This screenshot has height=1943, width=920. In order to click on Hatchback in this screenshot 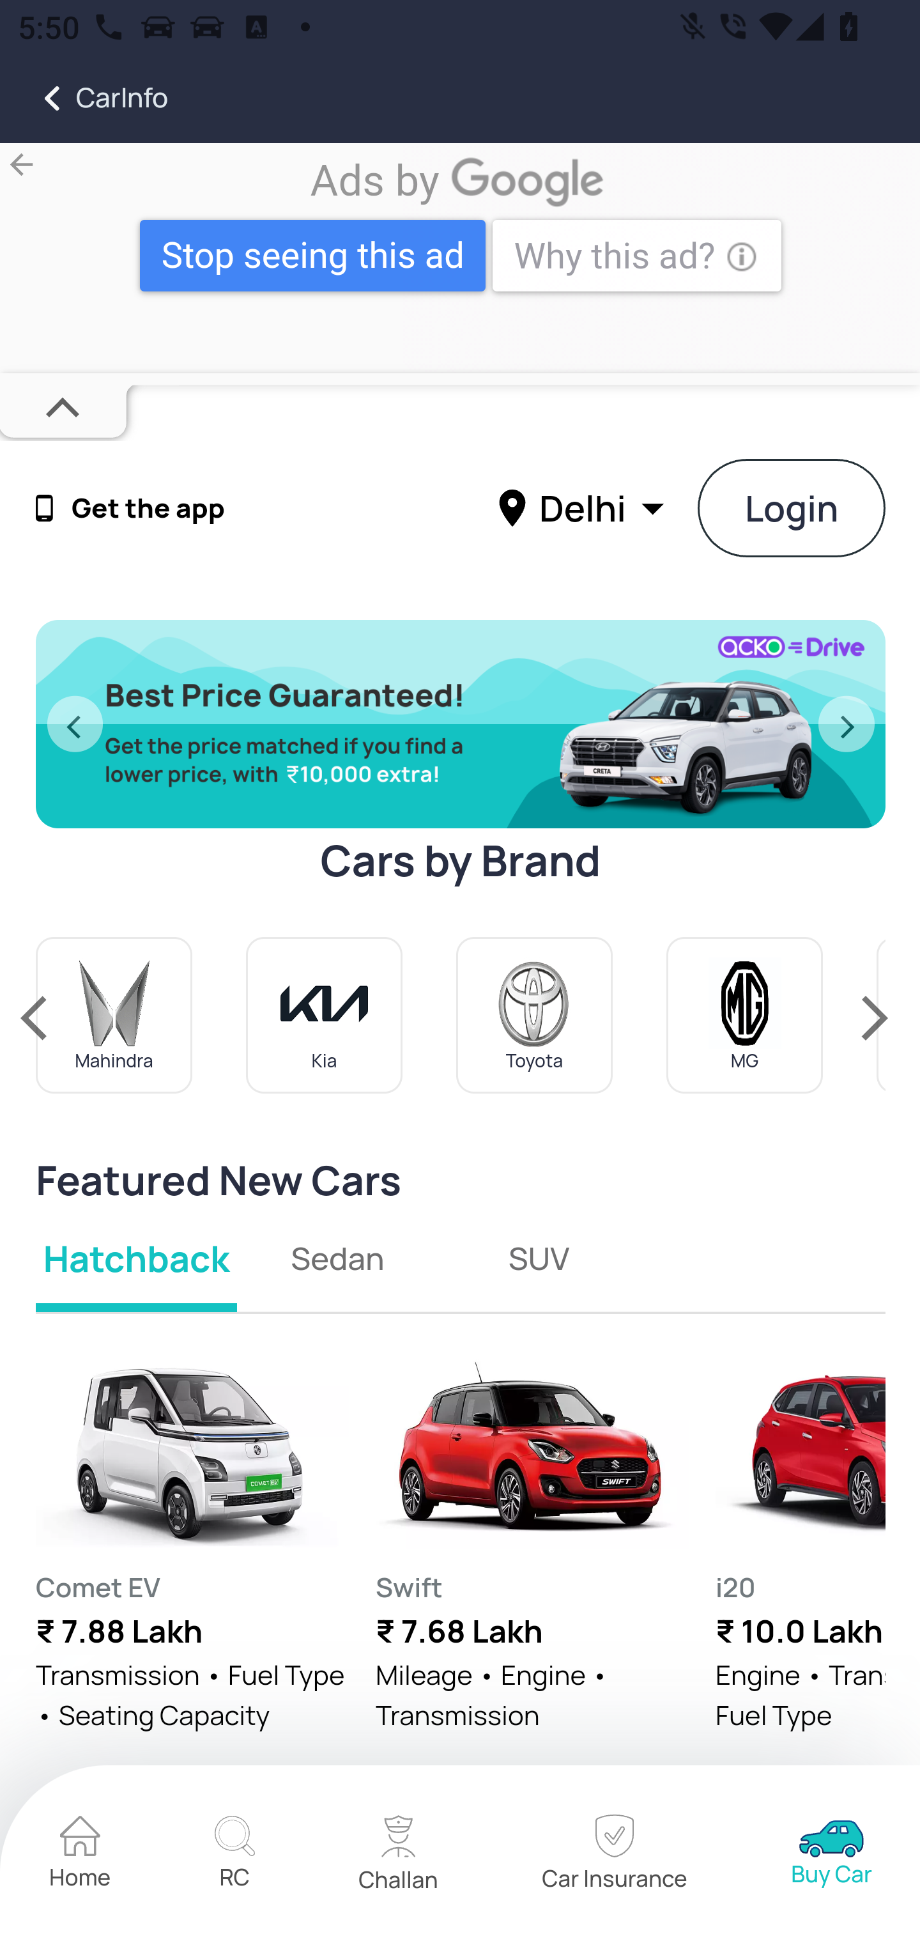, I will do `click(137, 1258)`.